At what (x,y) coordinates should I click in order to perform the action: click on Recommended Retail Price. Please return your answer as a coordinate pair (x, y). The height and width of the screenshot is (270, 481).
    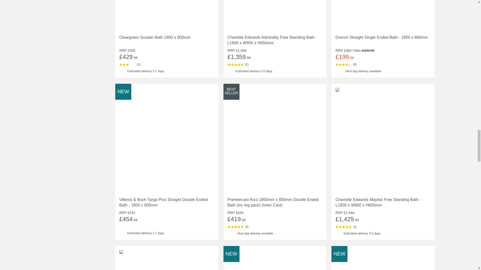
    Looking at the image, I should click on (231, 50).